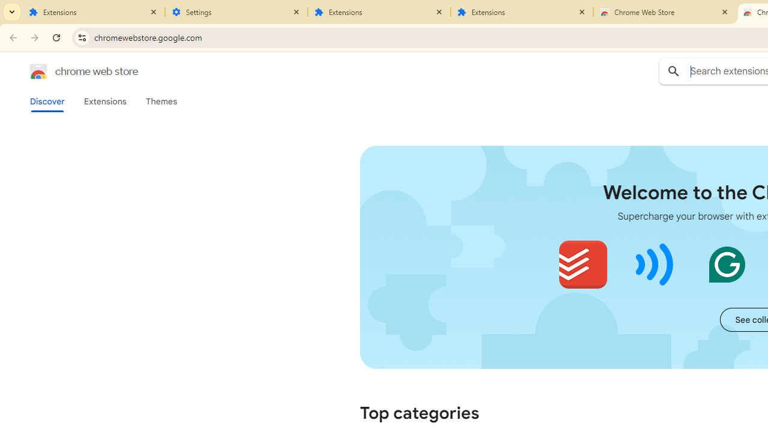  I want to click on Extensions, so click(104, 101).